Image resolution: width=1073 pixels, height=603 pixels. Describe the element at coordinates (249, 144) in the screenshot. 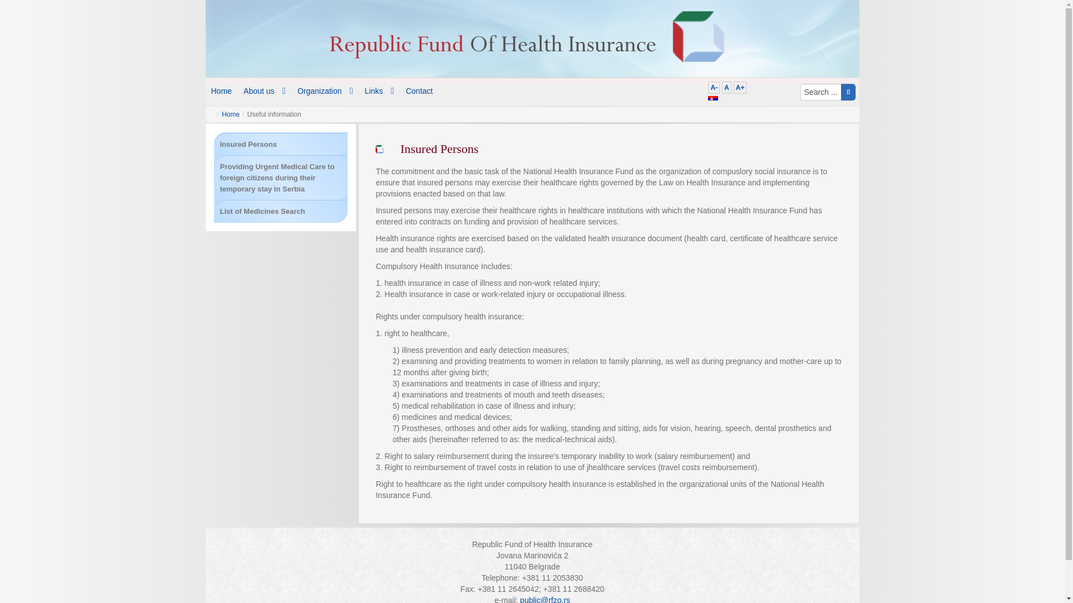

I see `Insured Persons` at that location.